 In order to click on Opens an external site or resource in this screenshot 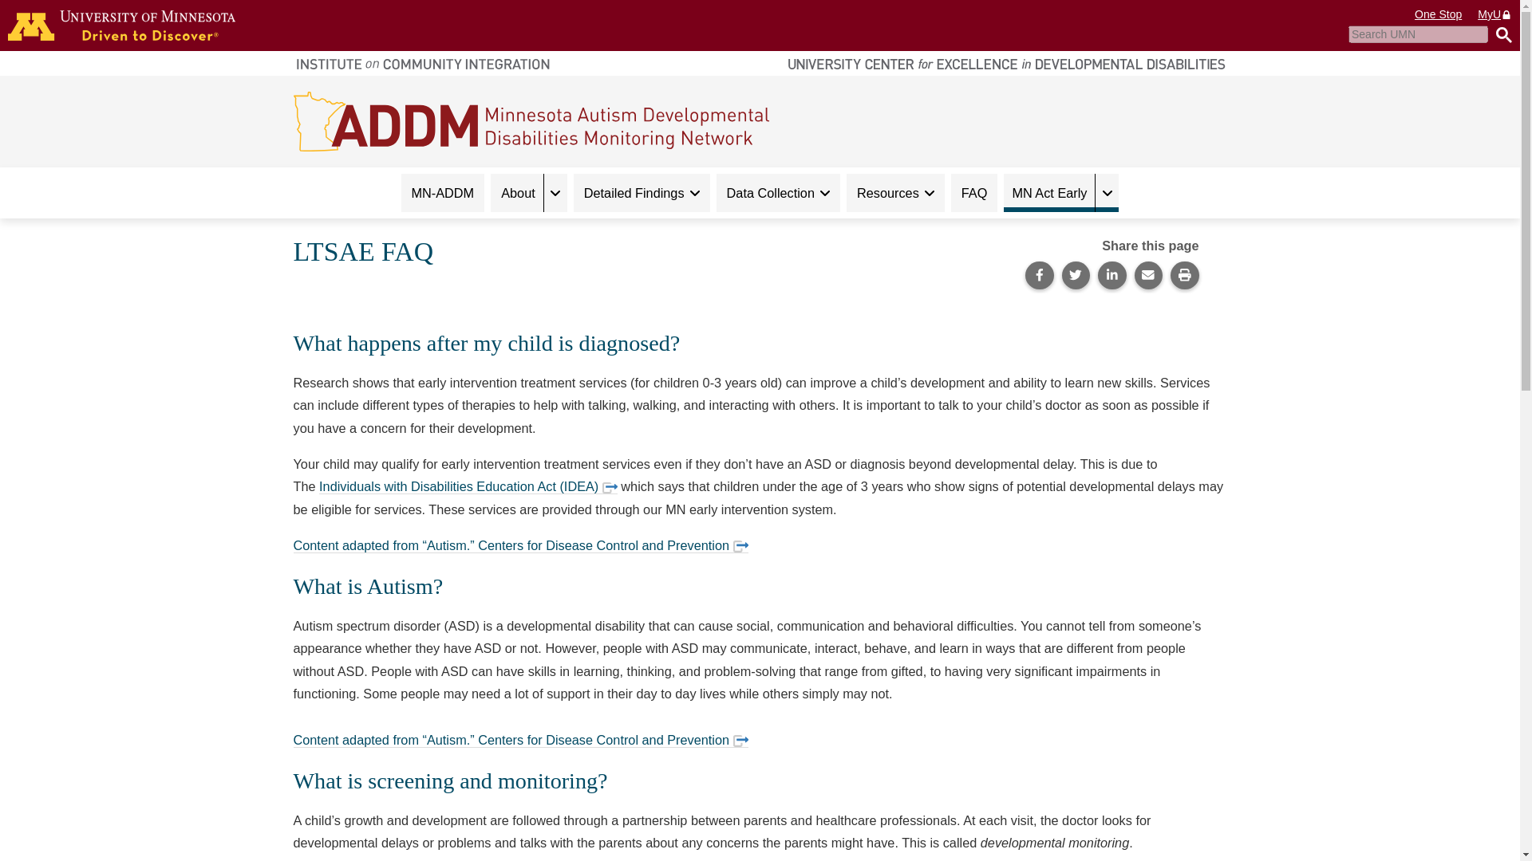, I will do `click(610, 488)`.